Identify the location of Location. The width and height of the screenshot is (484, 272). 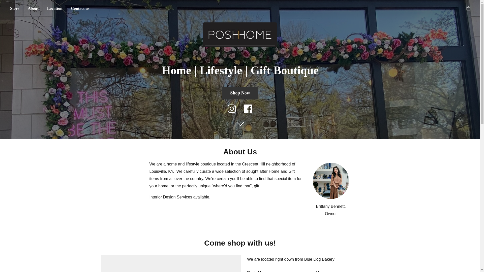
(54, 9).